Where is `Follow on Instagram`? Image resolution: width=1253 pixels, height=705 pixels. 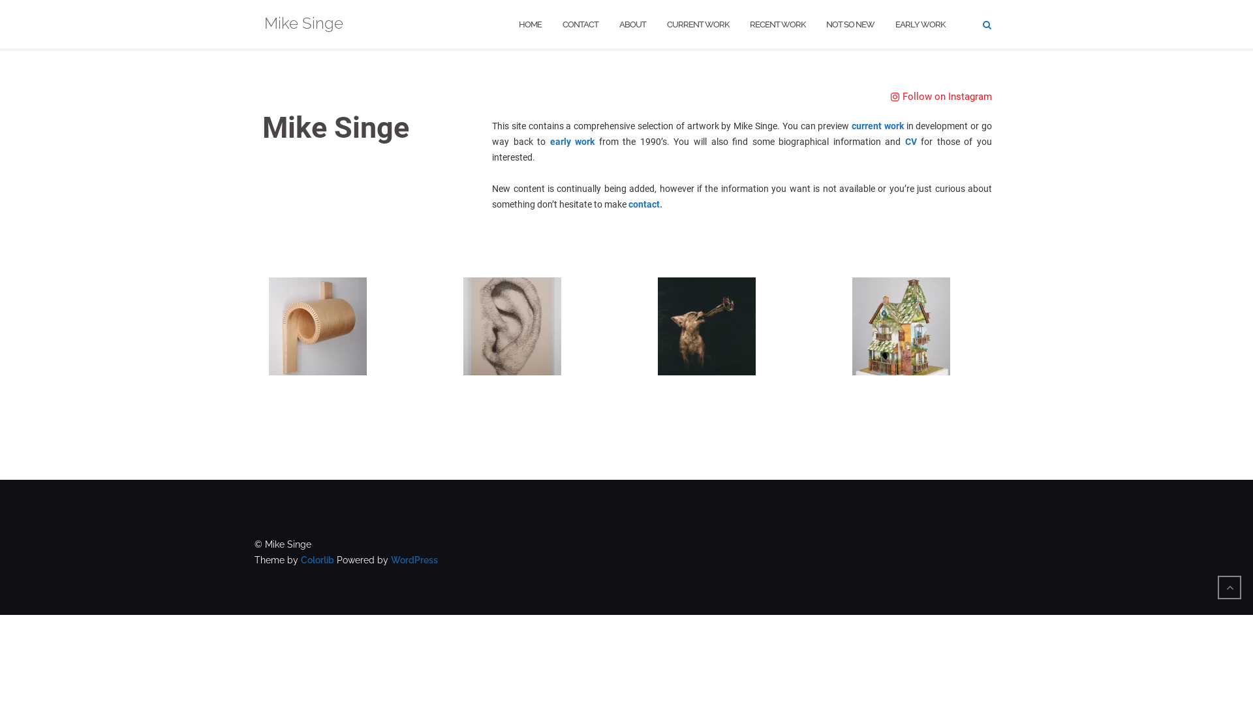
Follow on Instagram is located at coordinates (941, 97).